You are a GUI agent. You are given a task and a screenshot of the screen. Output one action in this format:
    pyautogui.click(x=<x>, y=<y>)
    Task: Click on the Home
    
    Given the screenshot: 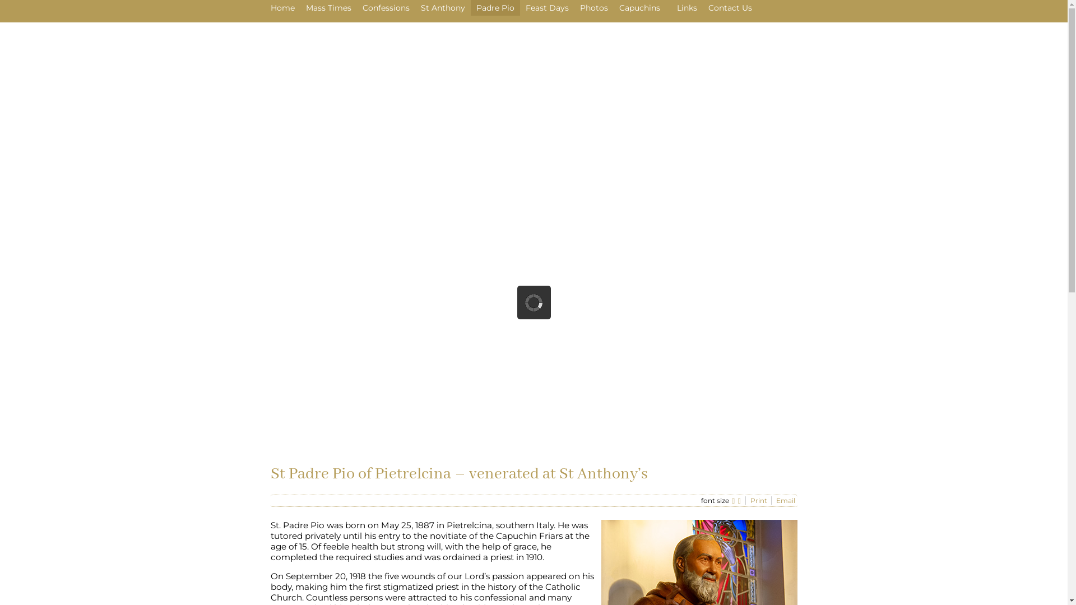 What is the action you would take?
    pyautogui.click(x=282, y=8)
    